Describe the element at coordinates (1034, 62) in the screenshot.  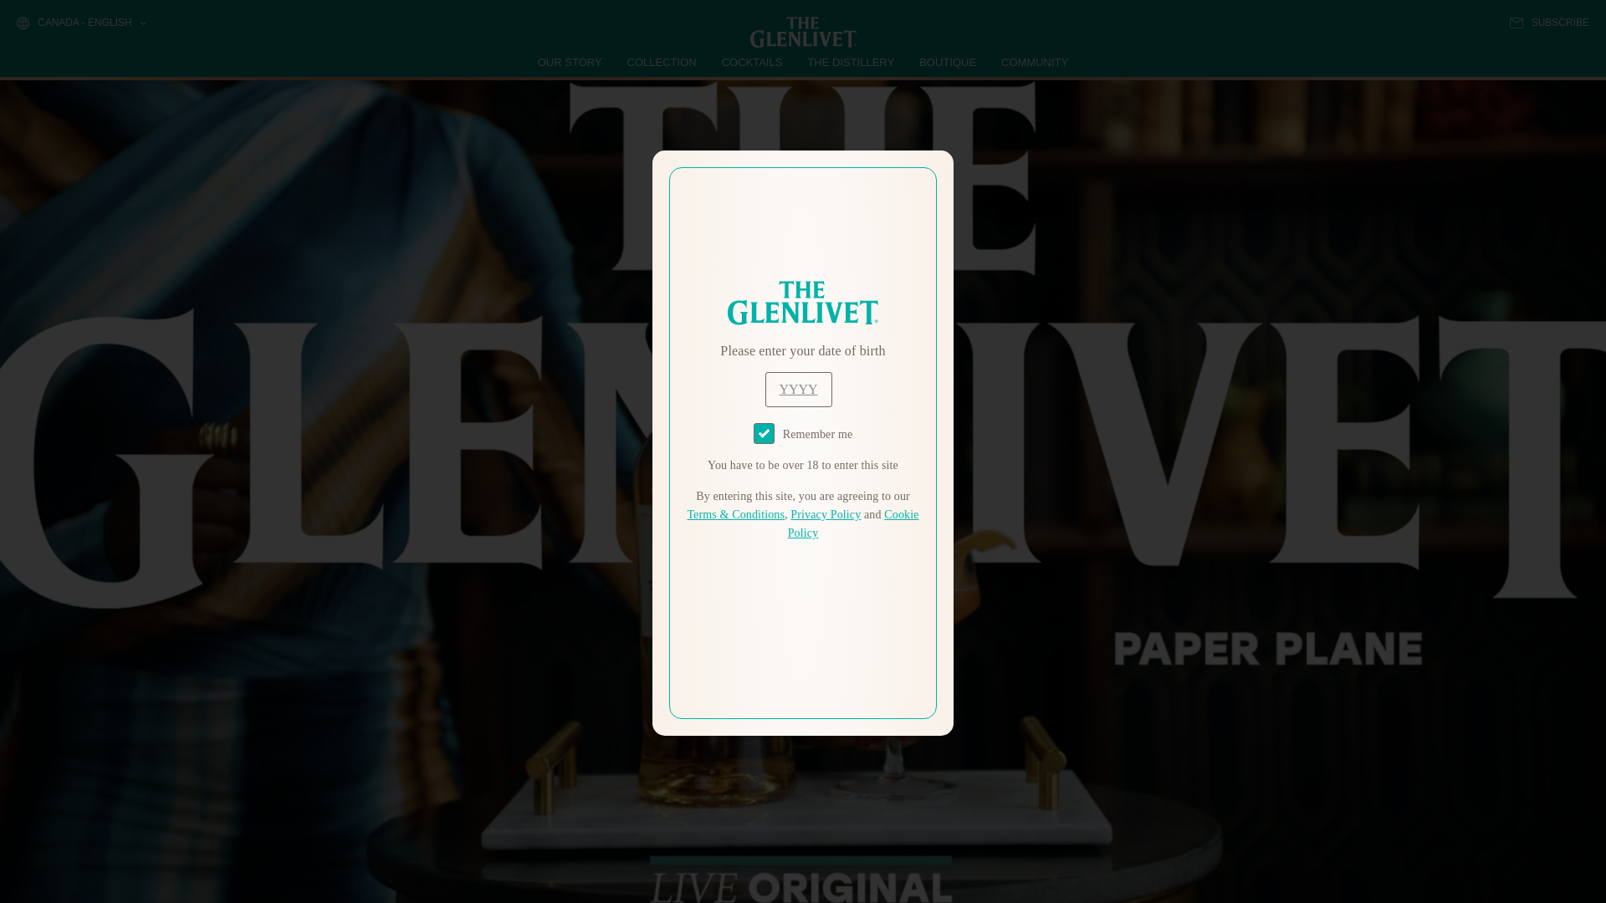
I see `COMMUNITY` at that location.